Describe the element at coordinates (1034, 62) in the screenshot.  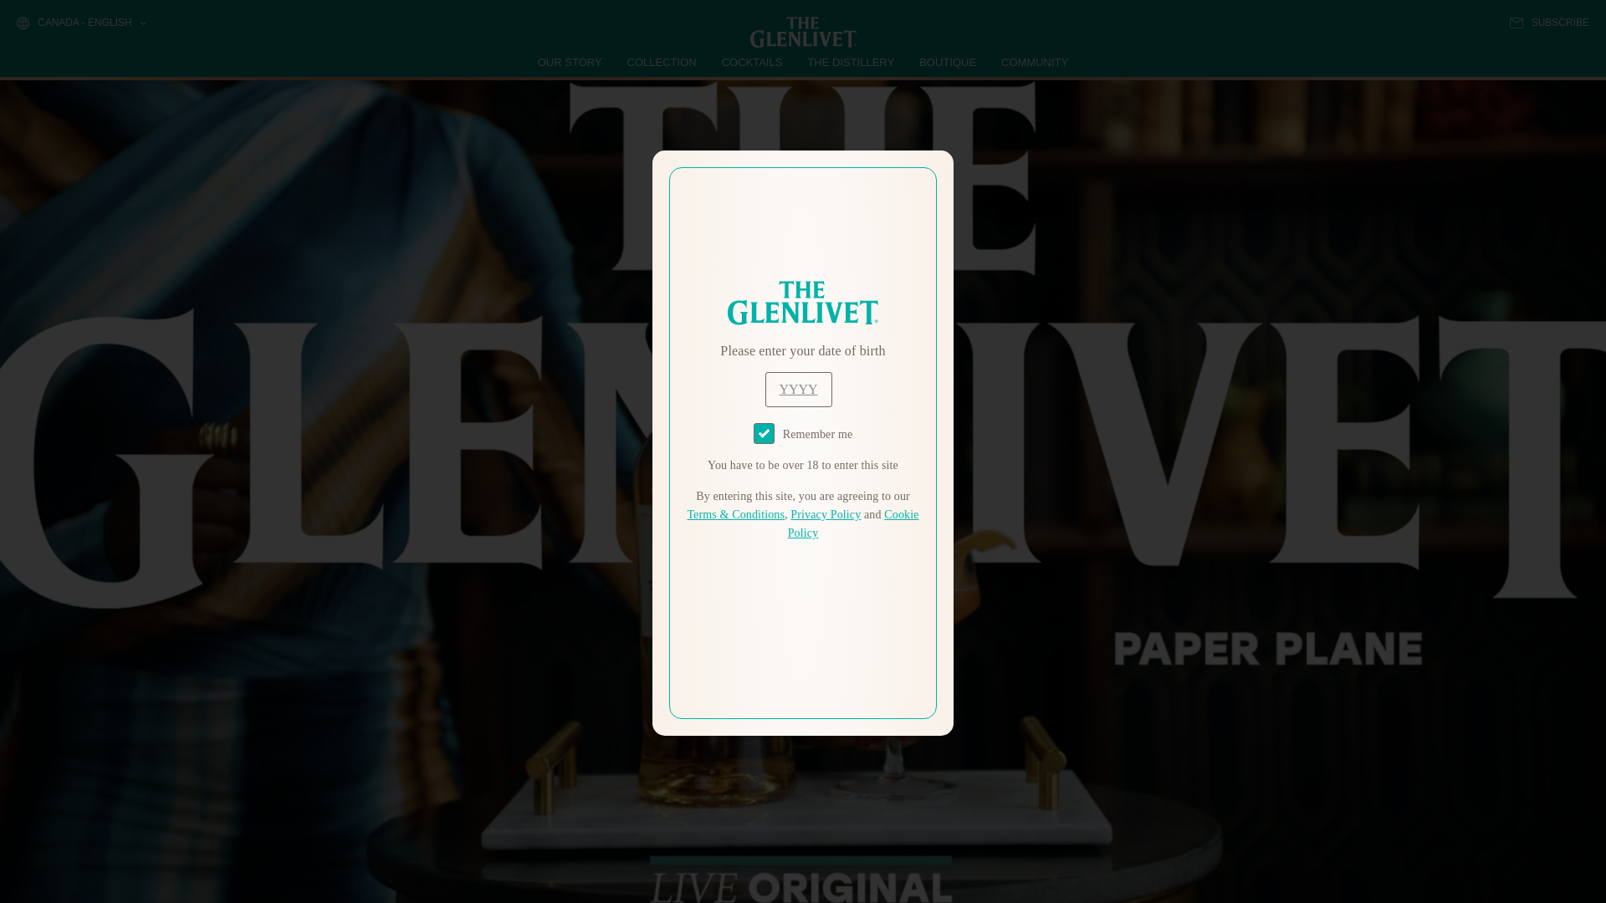
I see `COMMUNITY` at that location.